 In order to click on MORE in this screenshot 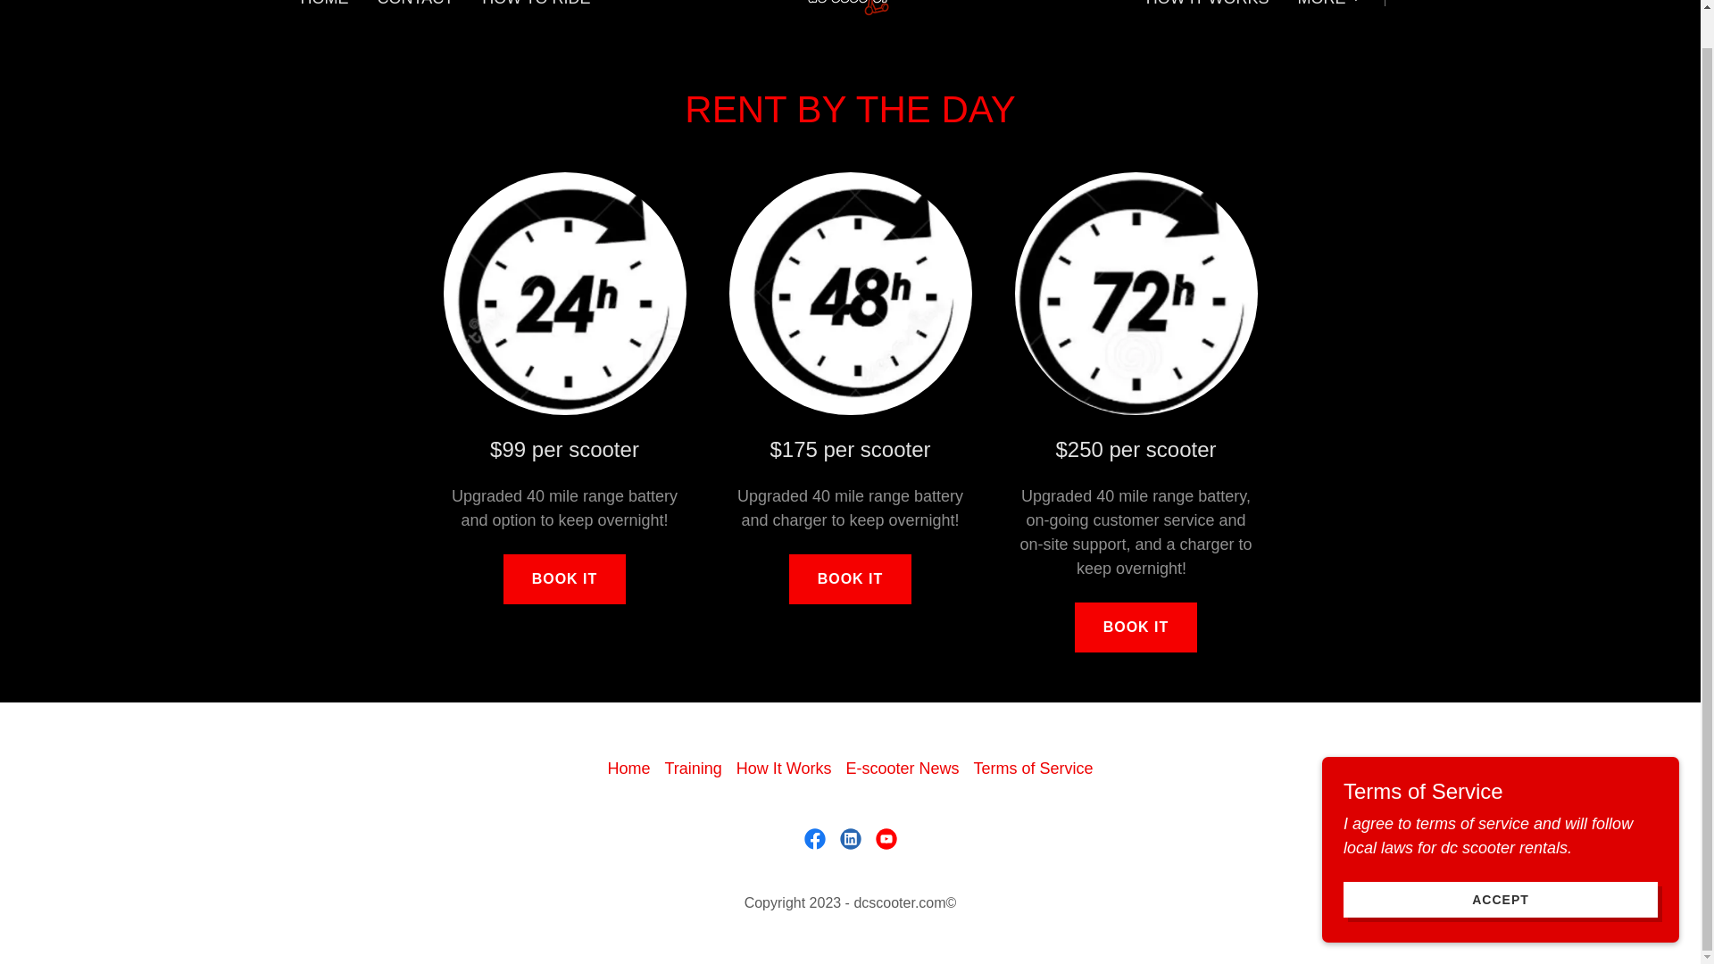, I will do `click(1330, 4)`.